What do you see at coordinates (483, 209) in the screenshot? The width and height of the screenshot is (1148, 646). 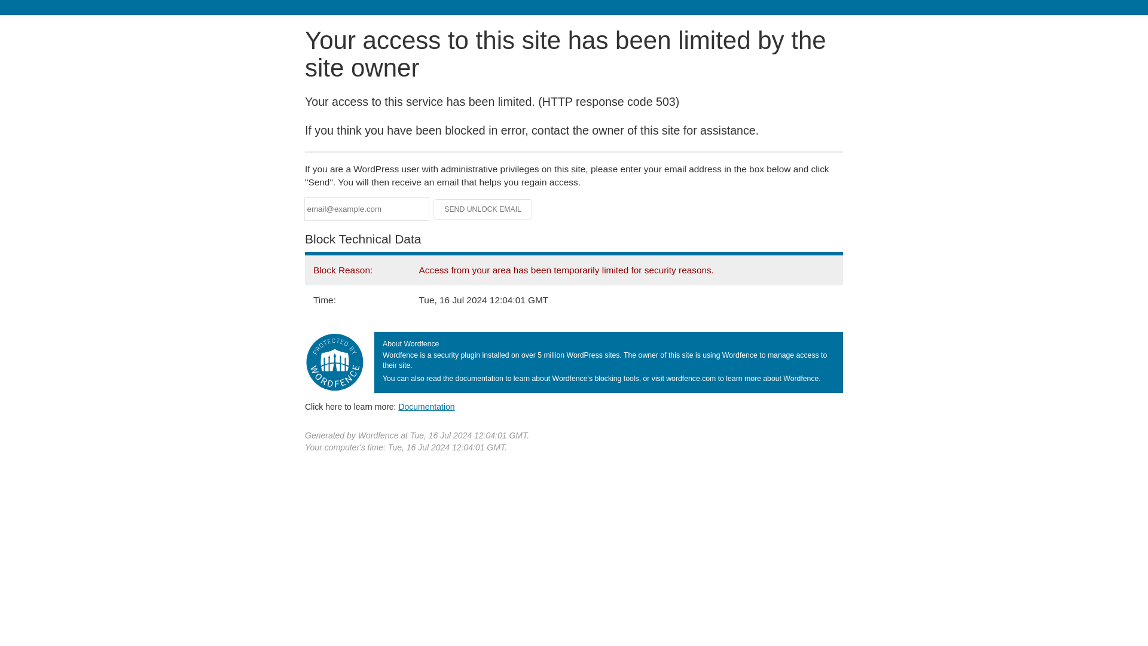 I see `Send Unlock Email` at bounding box center [483, 209].